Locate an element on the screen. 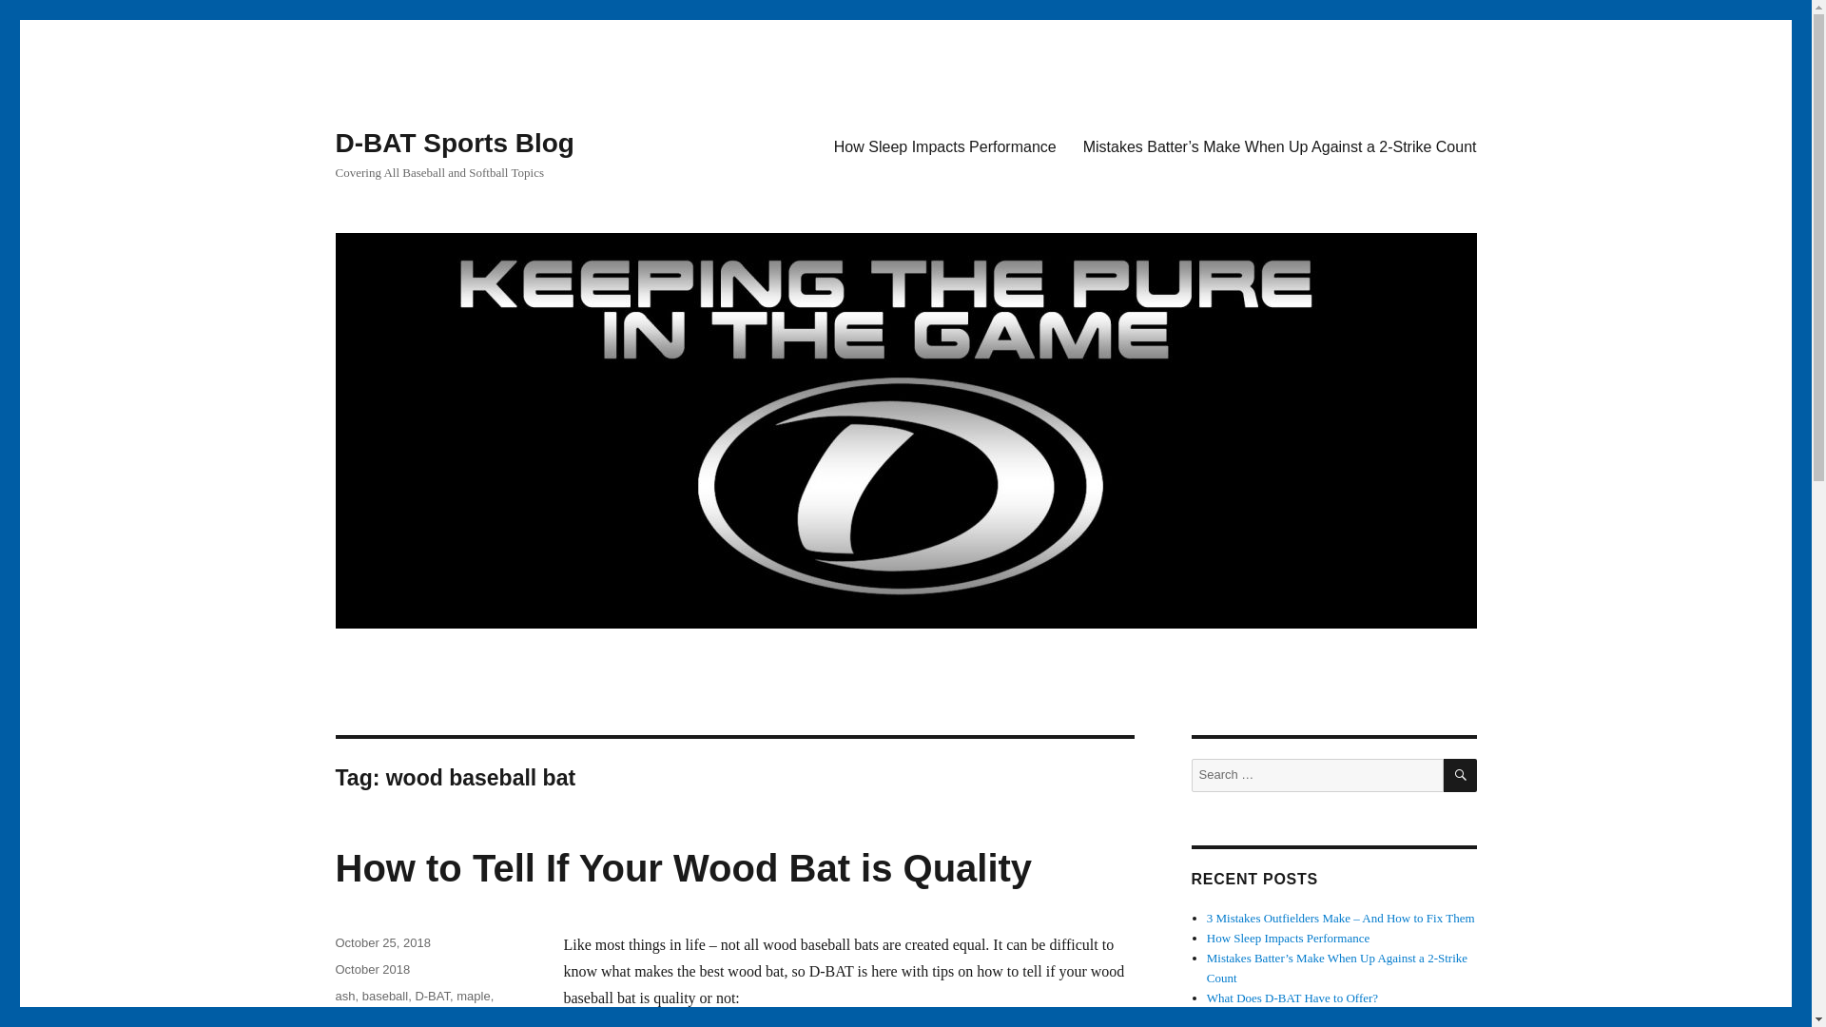 This screenshot has width=1826, height=1027. ash is located at coordinates (344, 997).